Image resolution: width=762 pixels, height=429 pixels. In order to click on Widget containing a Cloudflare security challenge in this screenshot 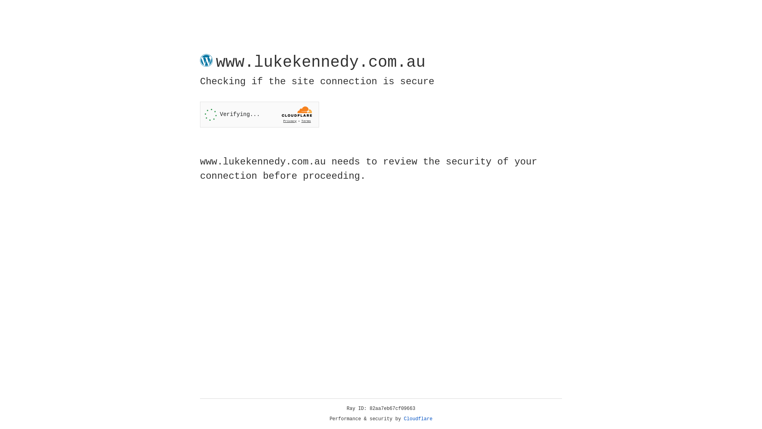, I will do `click(260, 114)`.